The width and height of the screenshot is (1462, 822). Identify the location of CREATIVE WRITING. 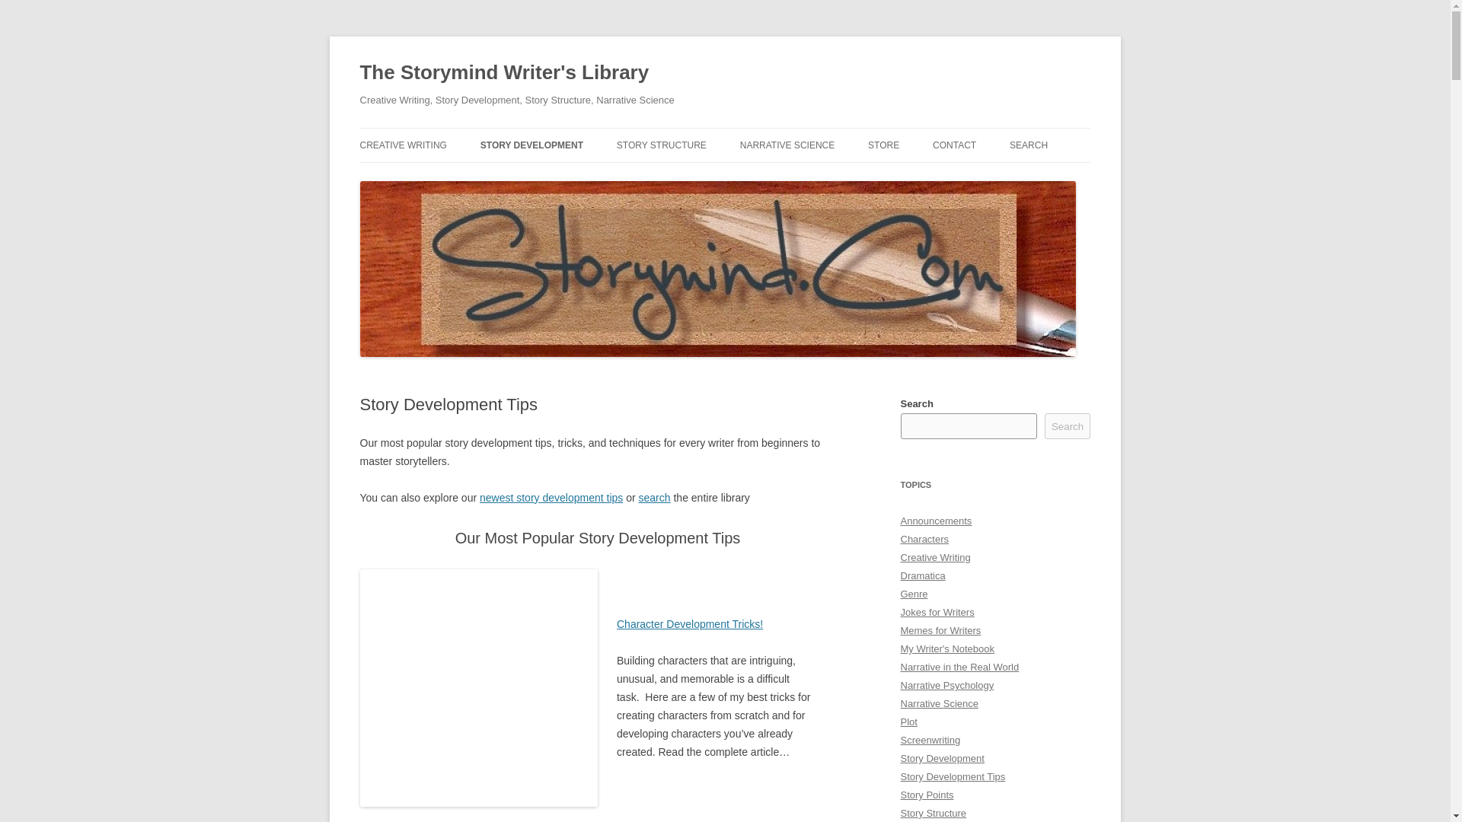
(402, 145).